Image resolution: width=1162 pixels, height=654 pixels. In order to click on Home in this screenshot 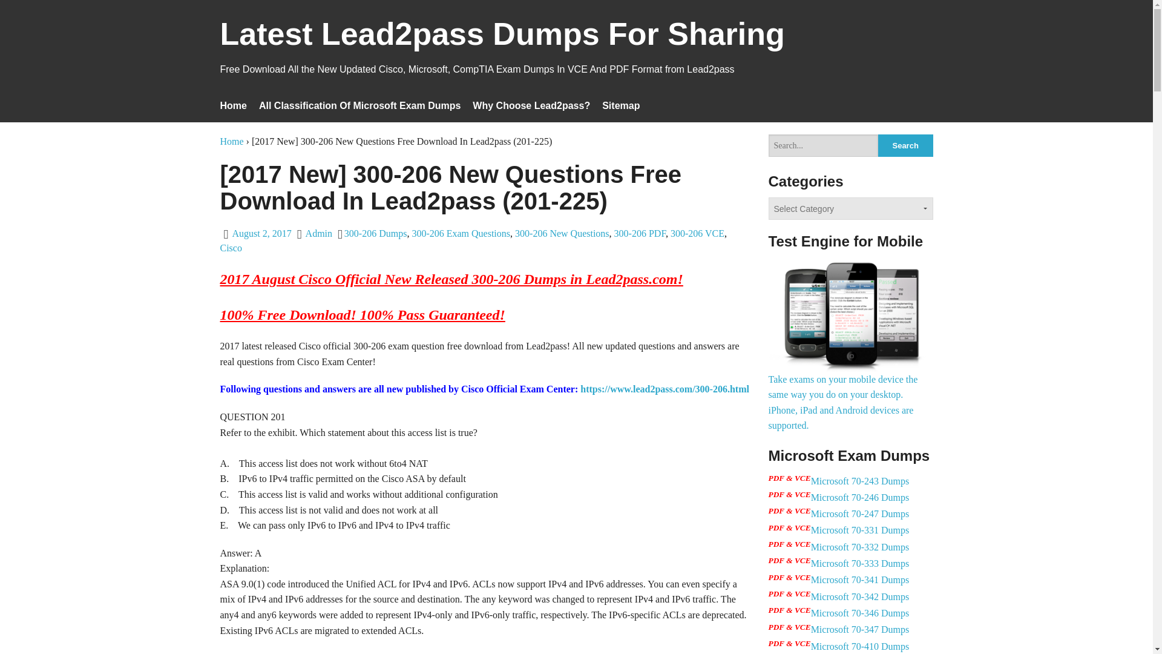, I will do `click(232, 140)`.